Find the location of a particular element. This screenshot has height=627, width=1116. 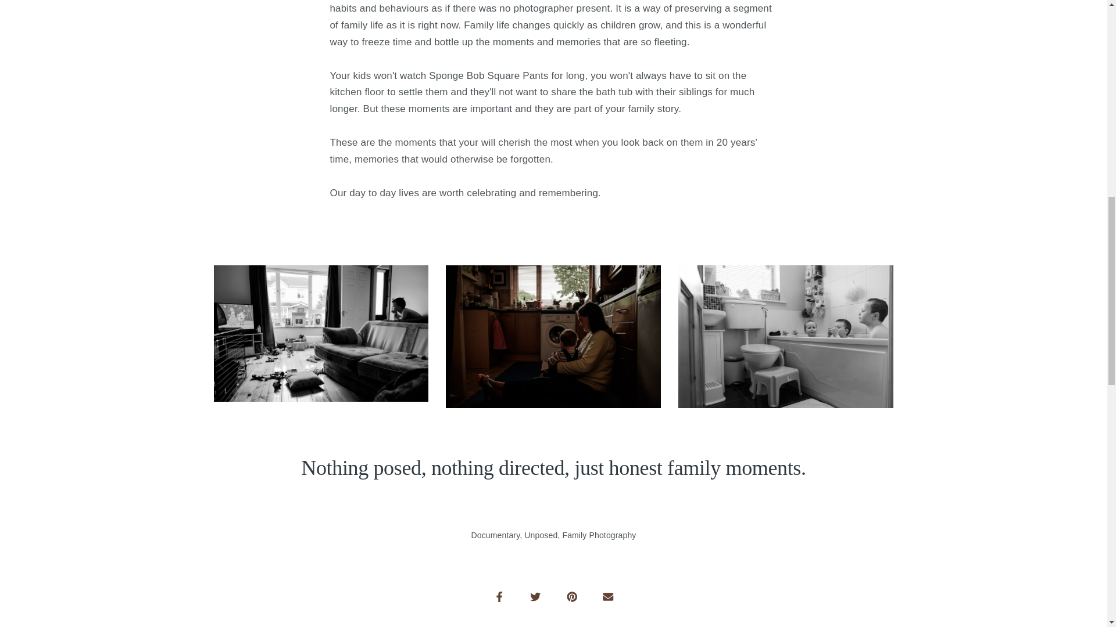

Documentary is located at coordinates (495, 535).